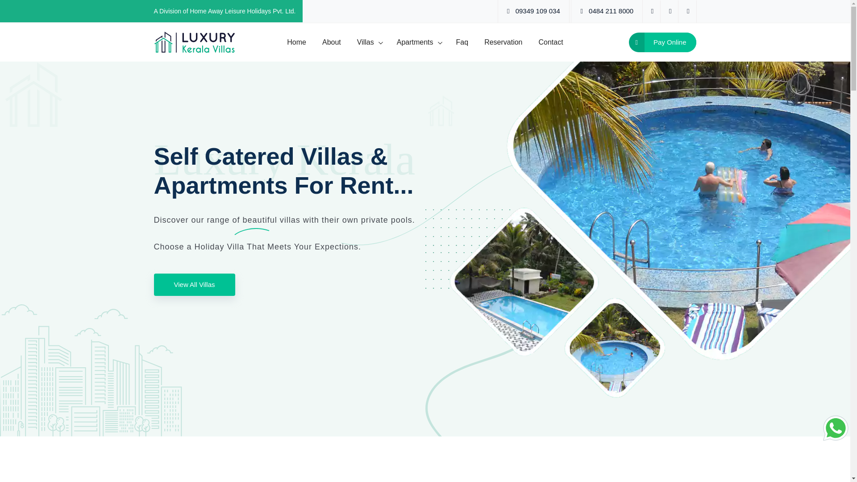 The width and height of the screenshot is (857, 482). Describe the element at coordinates (503, 42) in the screenshot. I see `Reservation` at that location.